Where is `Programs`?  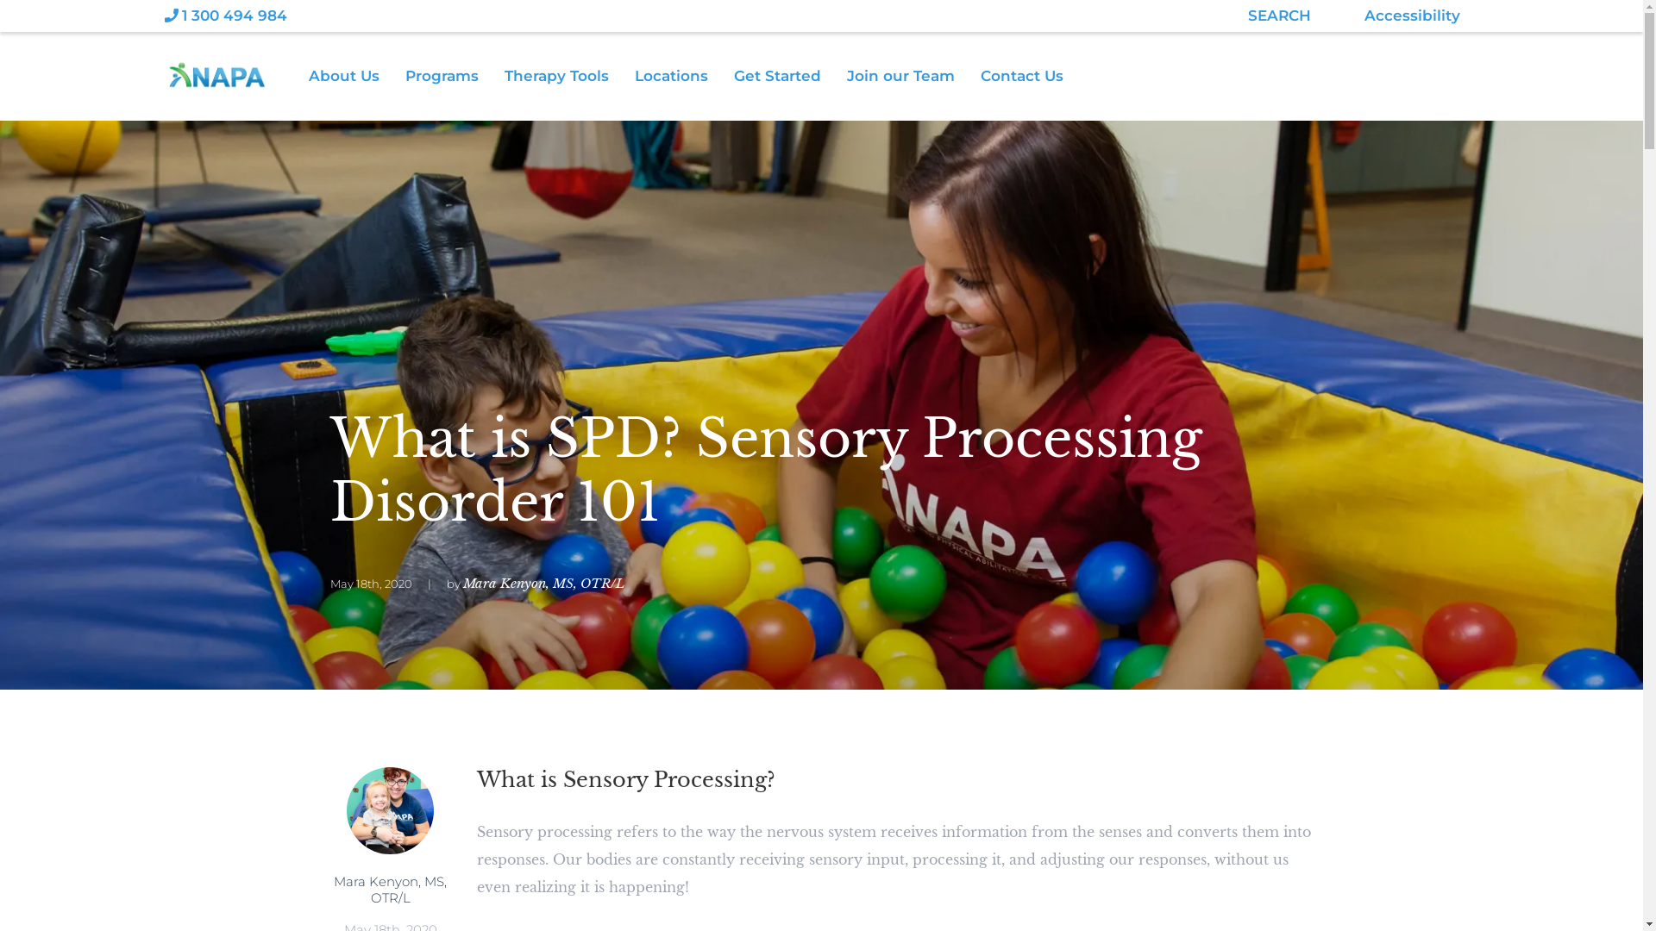
Programs is located at coordinates (455, 76).